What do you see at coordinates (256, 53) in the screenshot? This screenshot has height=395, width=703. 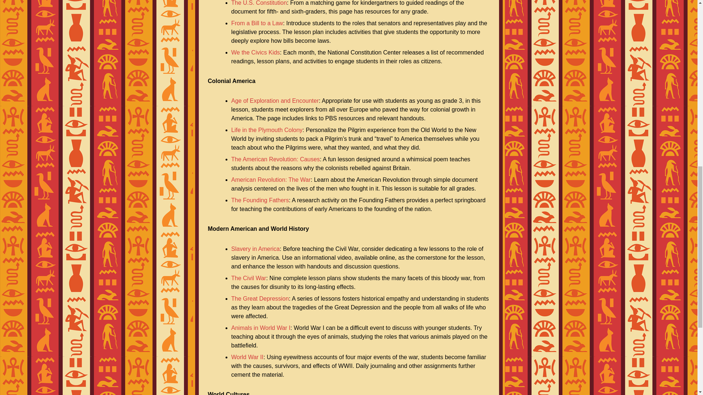 I see `We the Civics Kids` at bounding box center [256, 53].